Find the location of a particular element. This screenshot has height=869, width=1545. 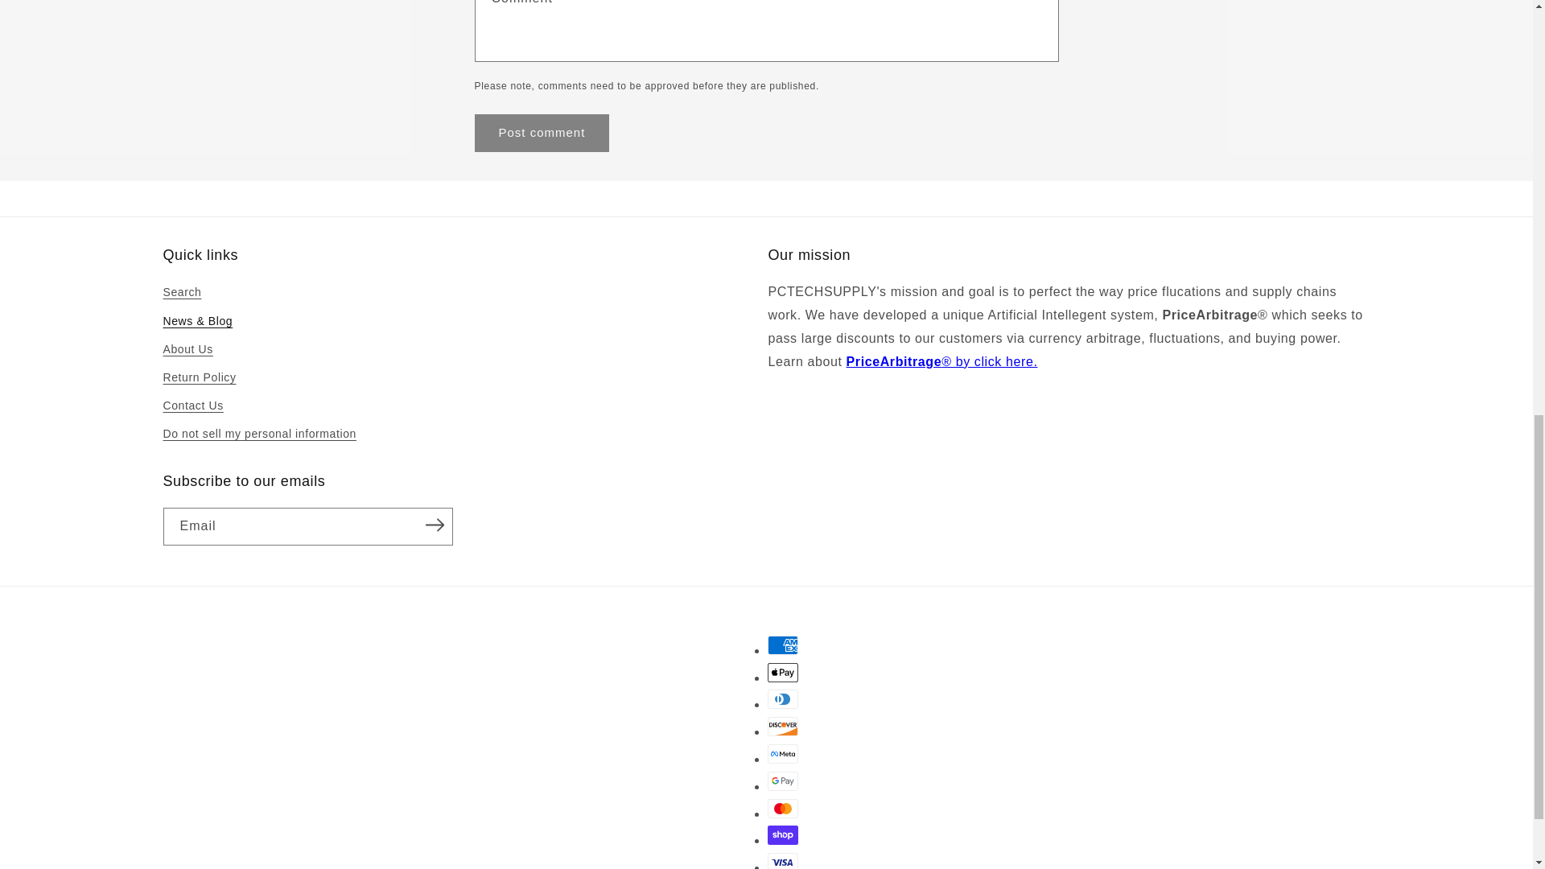

American Express is located at coordinates (783, 645).